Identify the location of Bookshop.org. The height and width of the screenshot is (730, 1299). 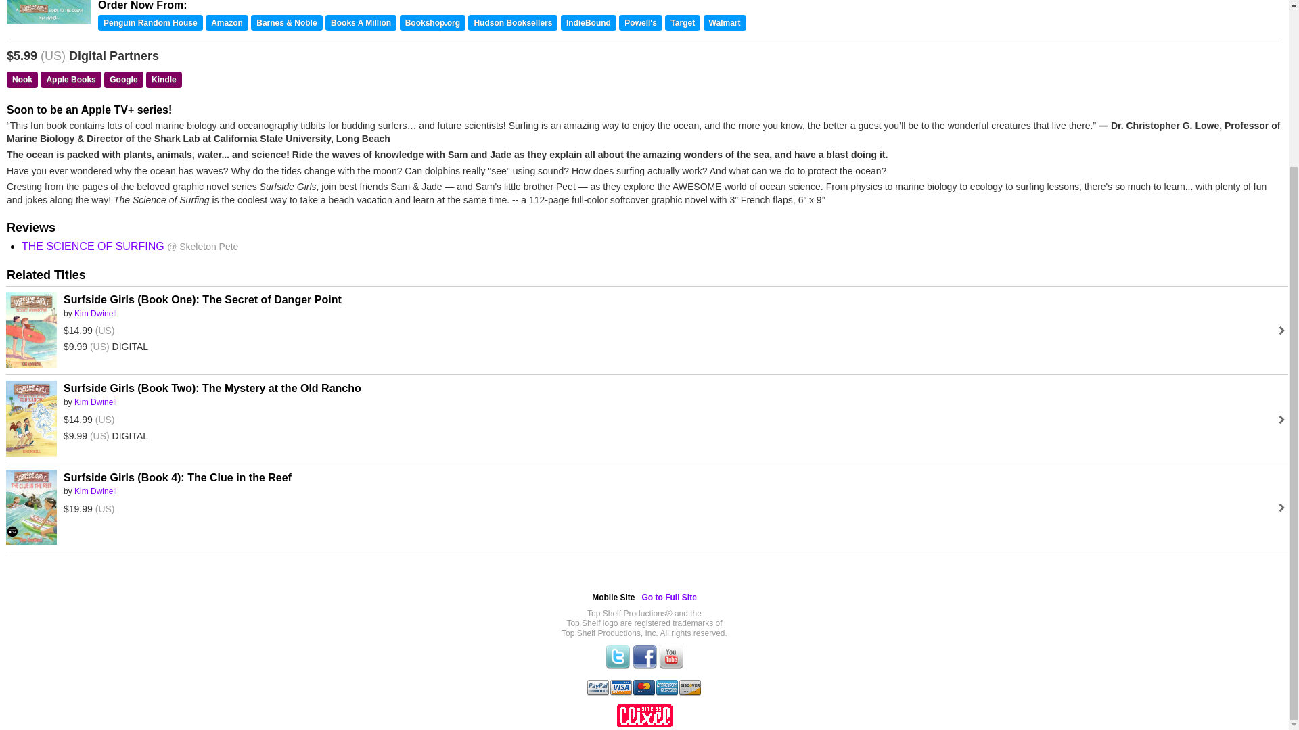
(432, 23).